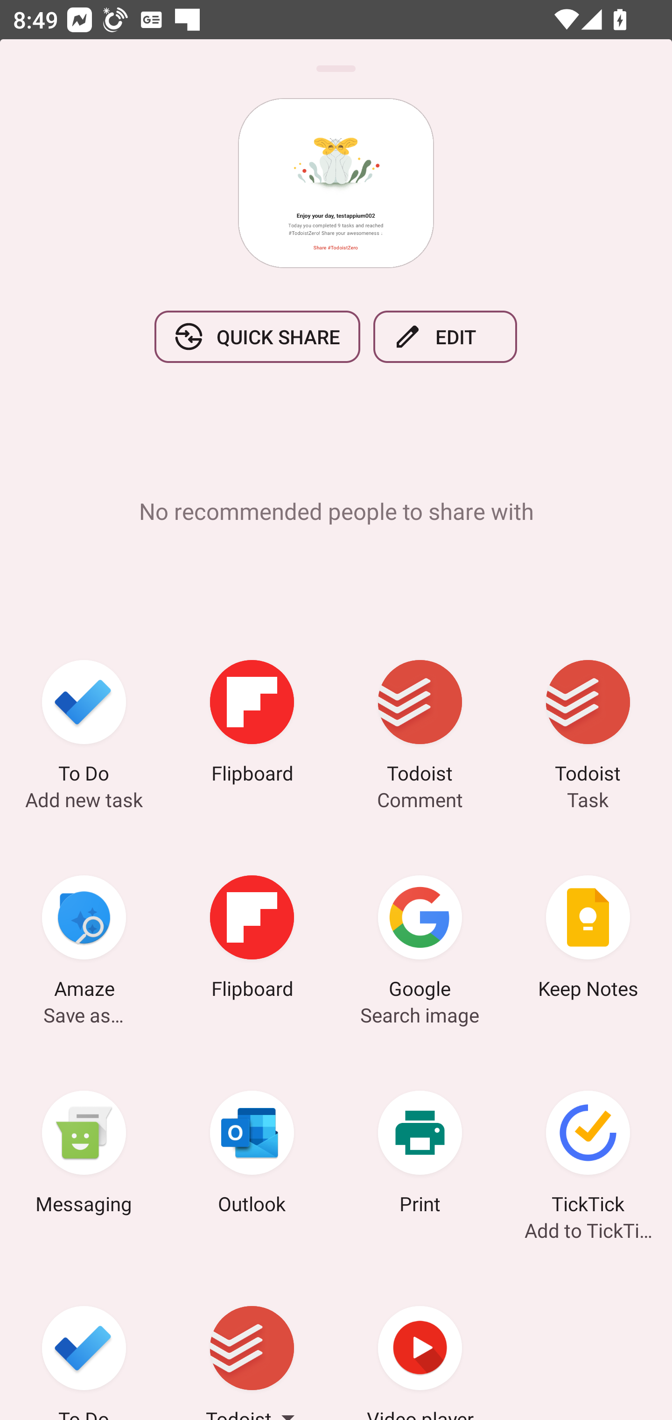  Describe the element at coordinates (84, 725) in the screenshot. I see `To Do Add new task` at that location.